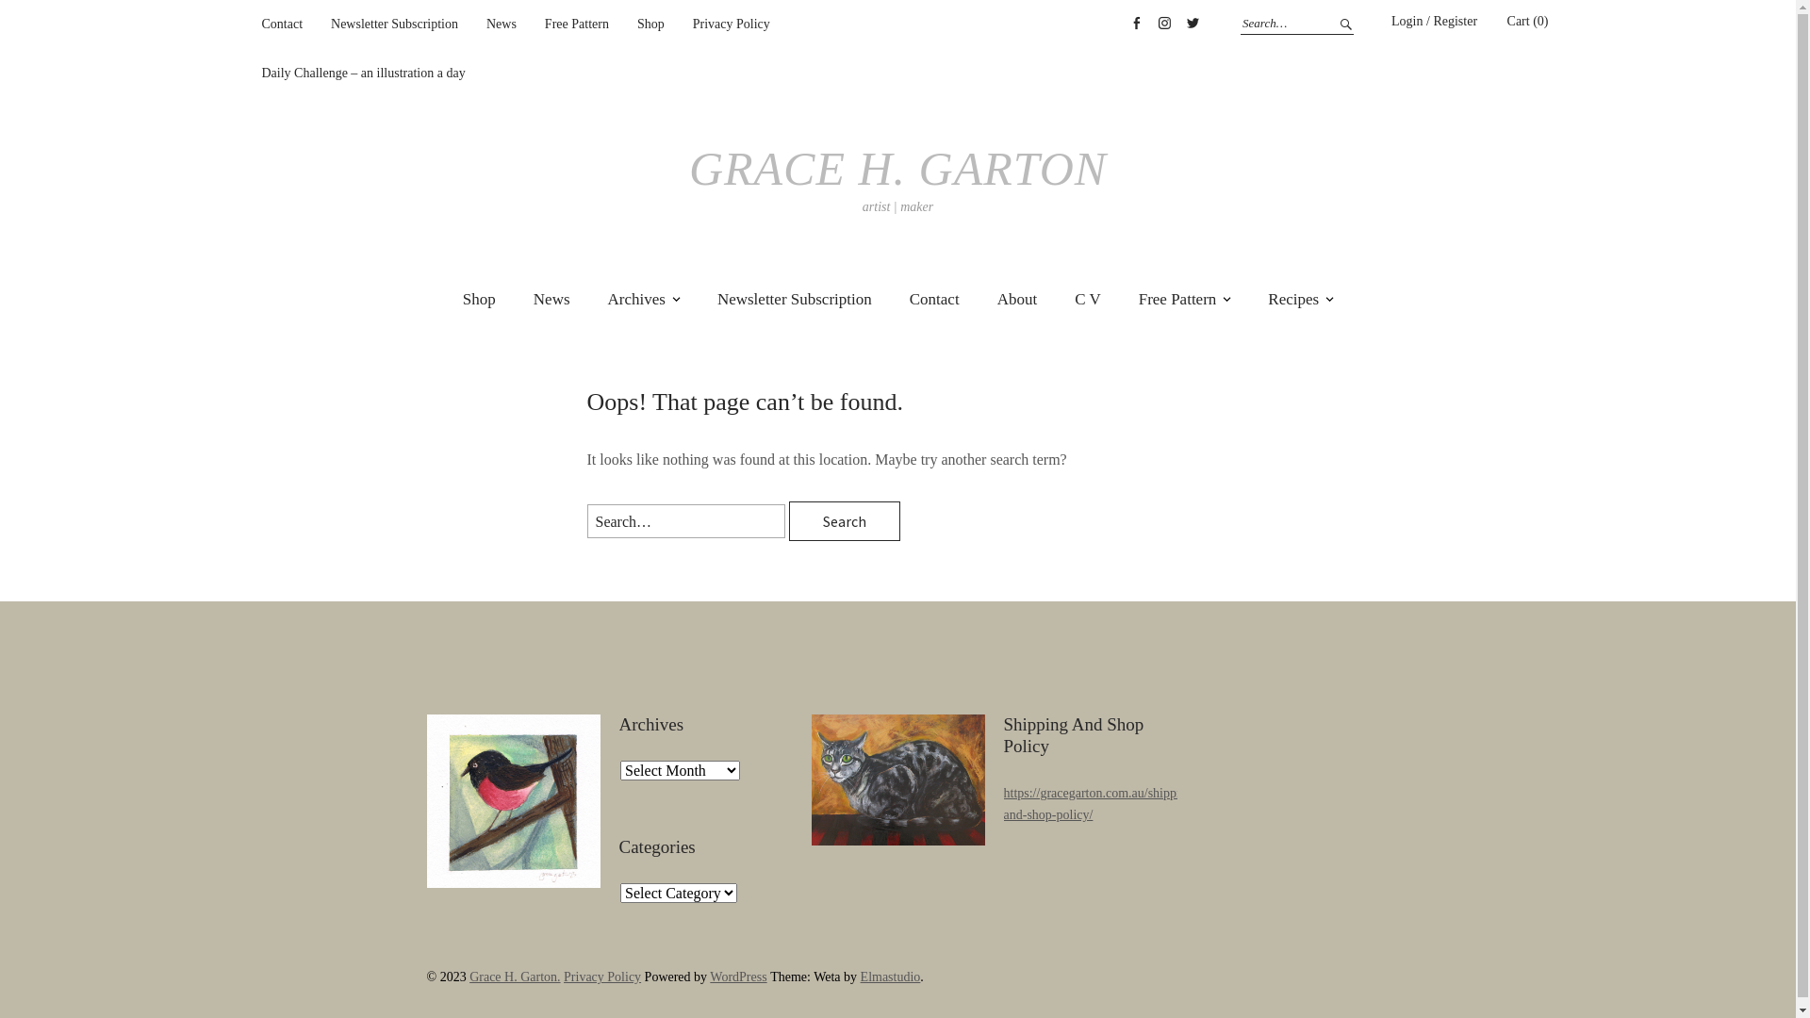  What do you see at coordinates (1164, 24) in the screenshot?
I see `Instagram` at bounding box center [1164, 24].